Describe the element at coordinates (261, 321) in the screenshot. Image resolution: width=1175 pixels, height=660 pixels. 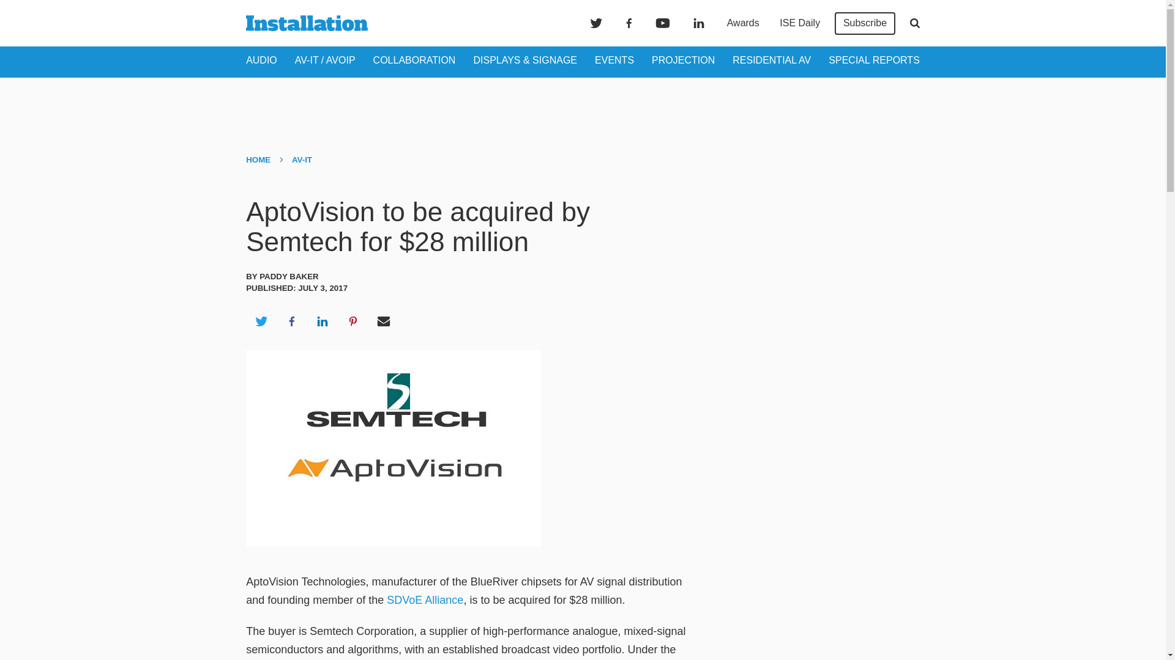
I see `Share on Twitter` at that location.